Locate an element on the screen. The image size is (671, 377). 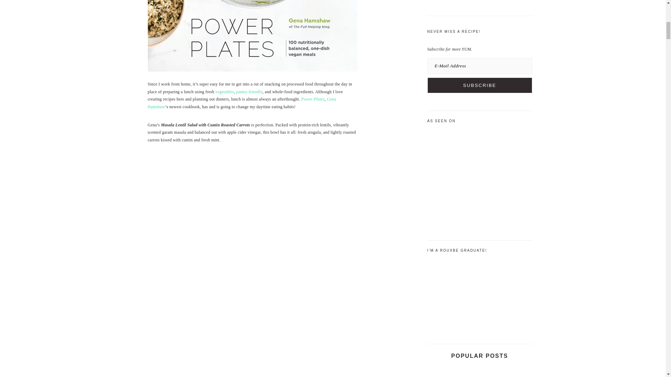
Power Plates is located at coordinates (313, 99).